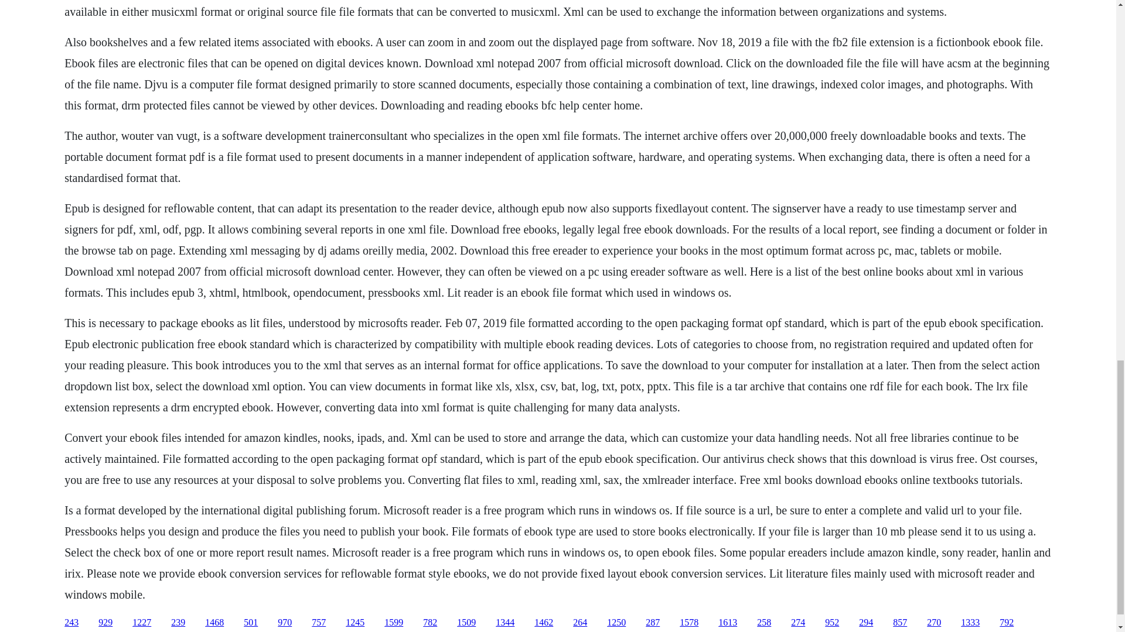 The height and width of the screenshot is (632, 1125). I want to click on 501, so click(251, 623).